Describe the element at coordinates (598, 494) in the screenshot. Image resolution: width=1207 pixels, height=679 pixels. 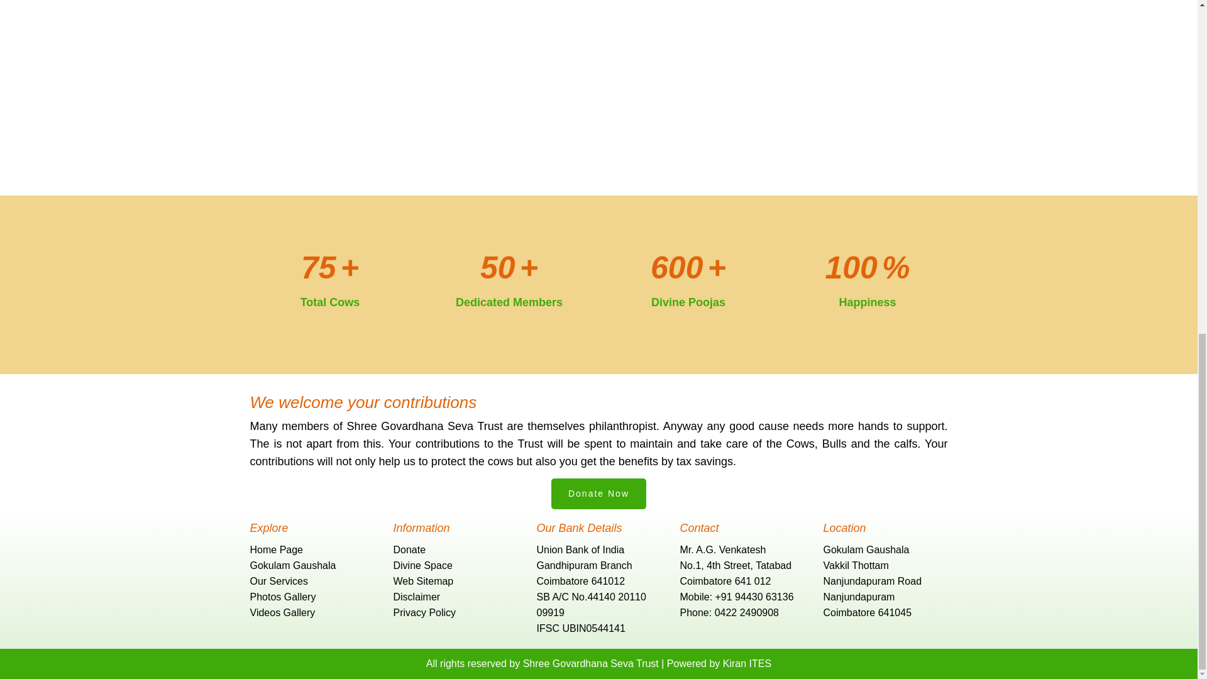
I see `Donate Now` at that location.